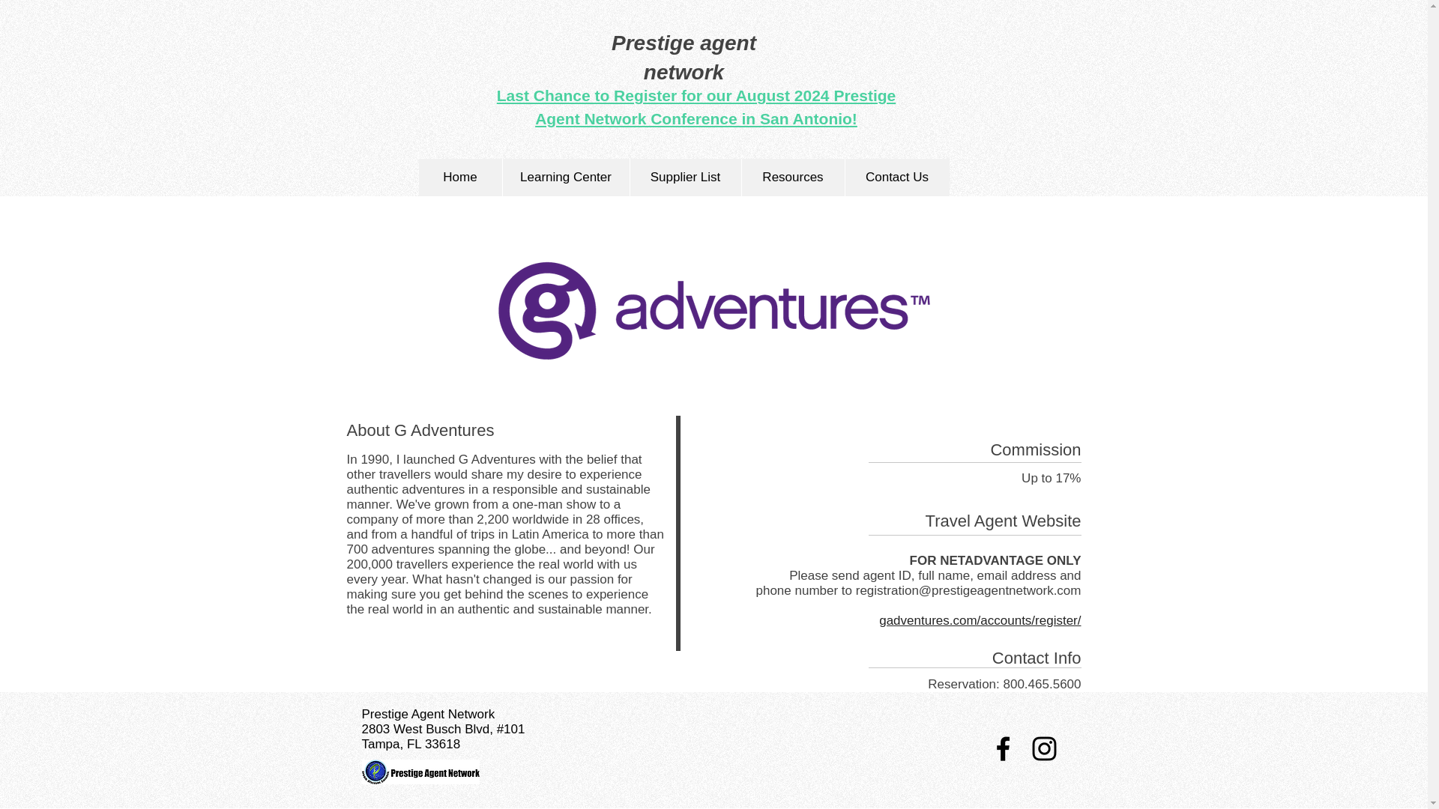  Describe the element at coordinates (566, 177) in the screenshot. I see `Learning Center` at that location.